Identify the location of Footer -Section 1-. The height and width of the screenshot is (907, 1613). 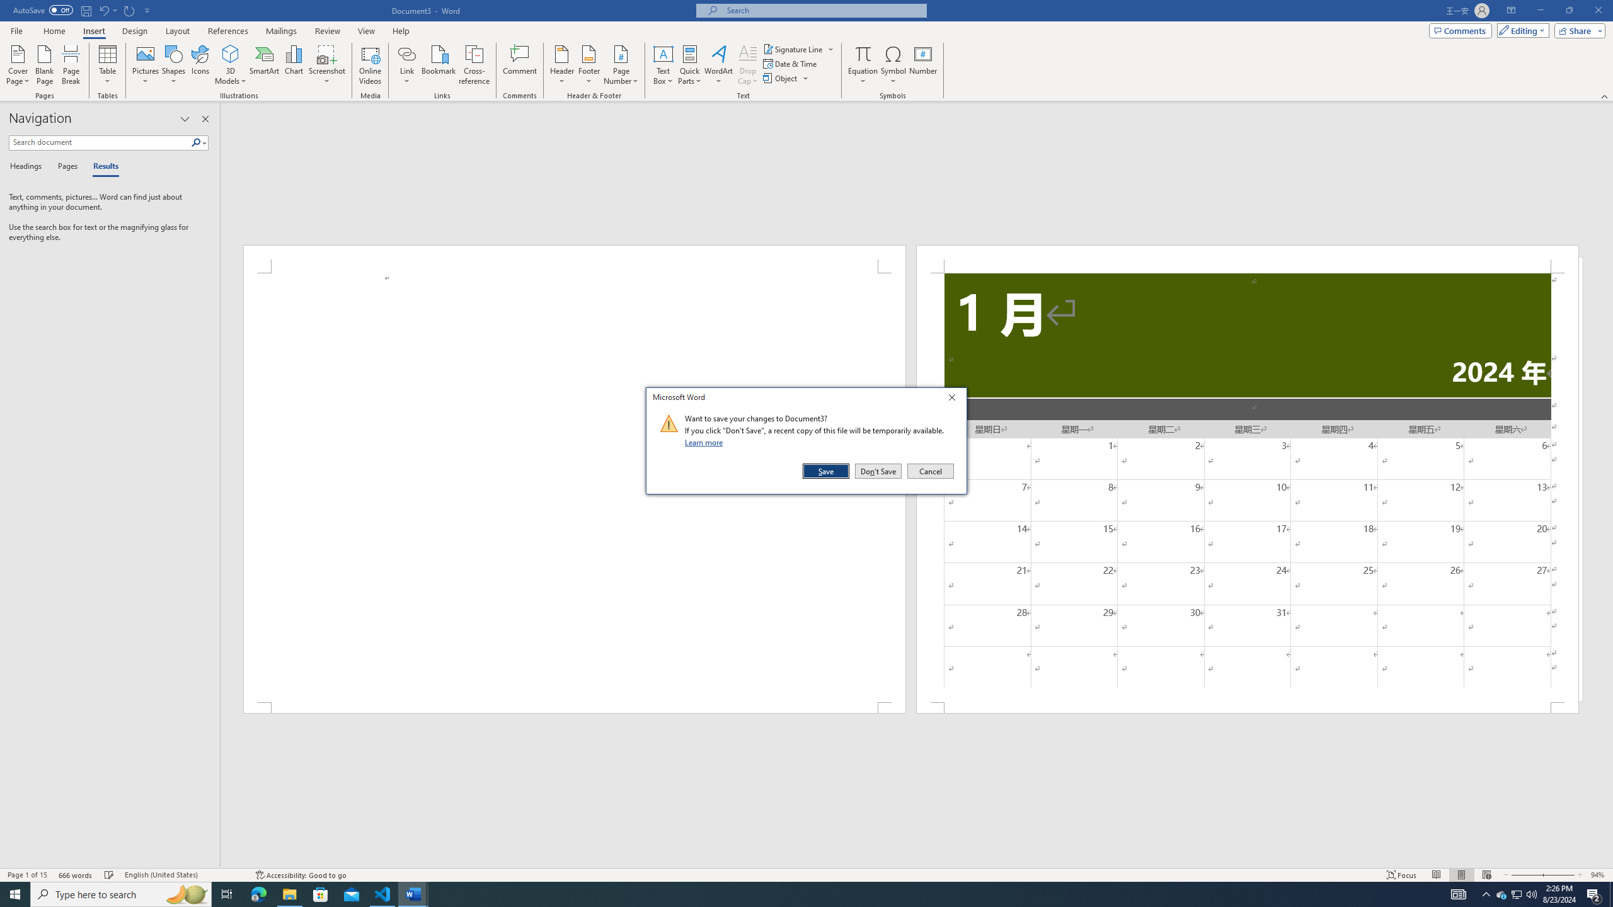
(1248, 708).